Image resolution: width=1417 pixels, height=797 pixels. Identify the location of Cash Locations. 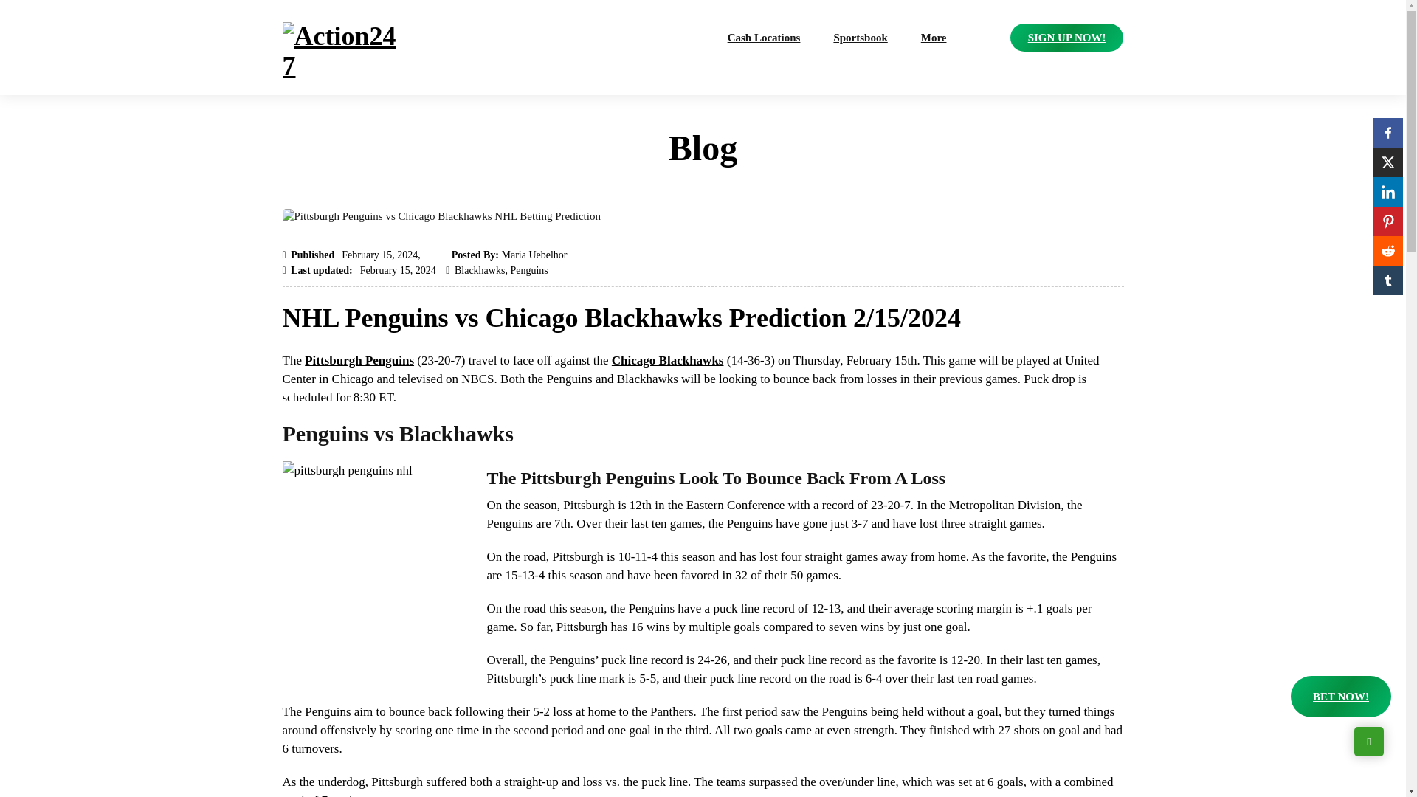
(765, 38).